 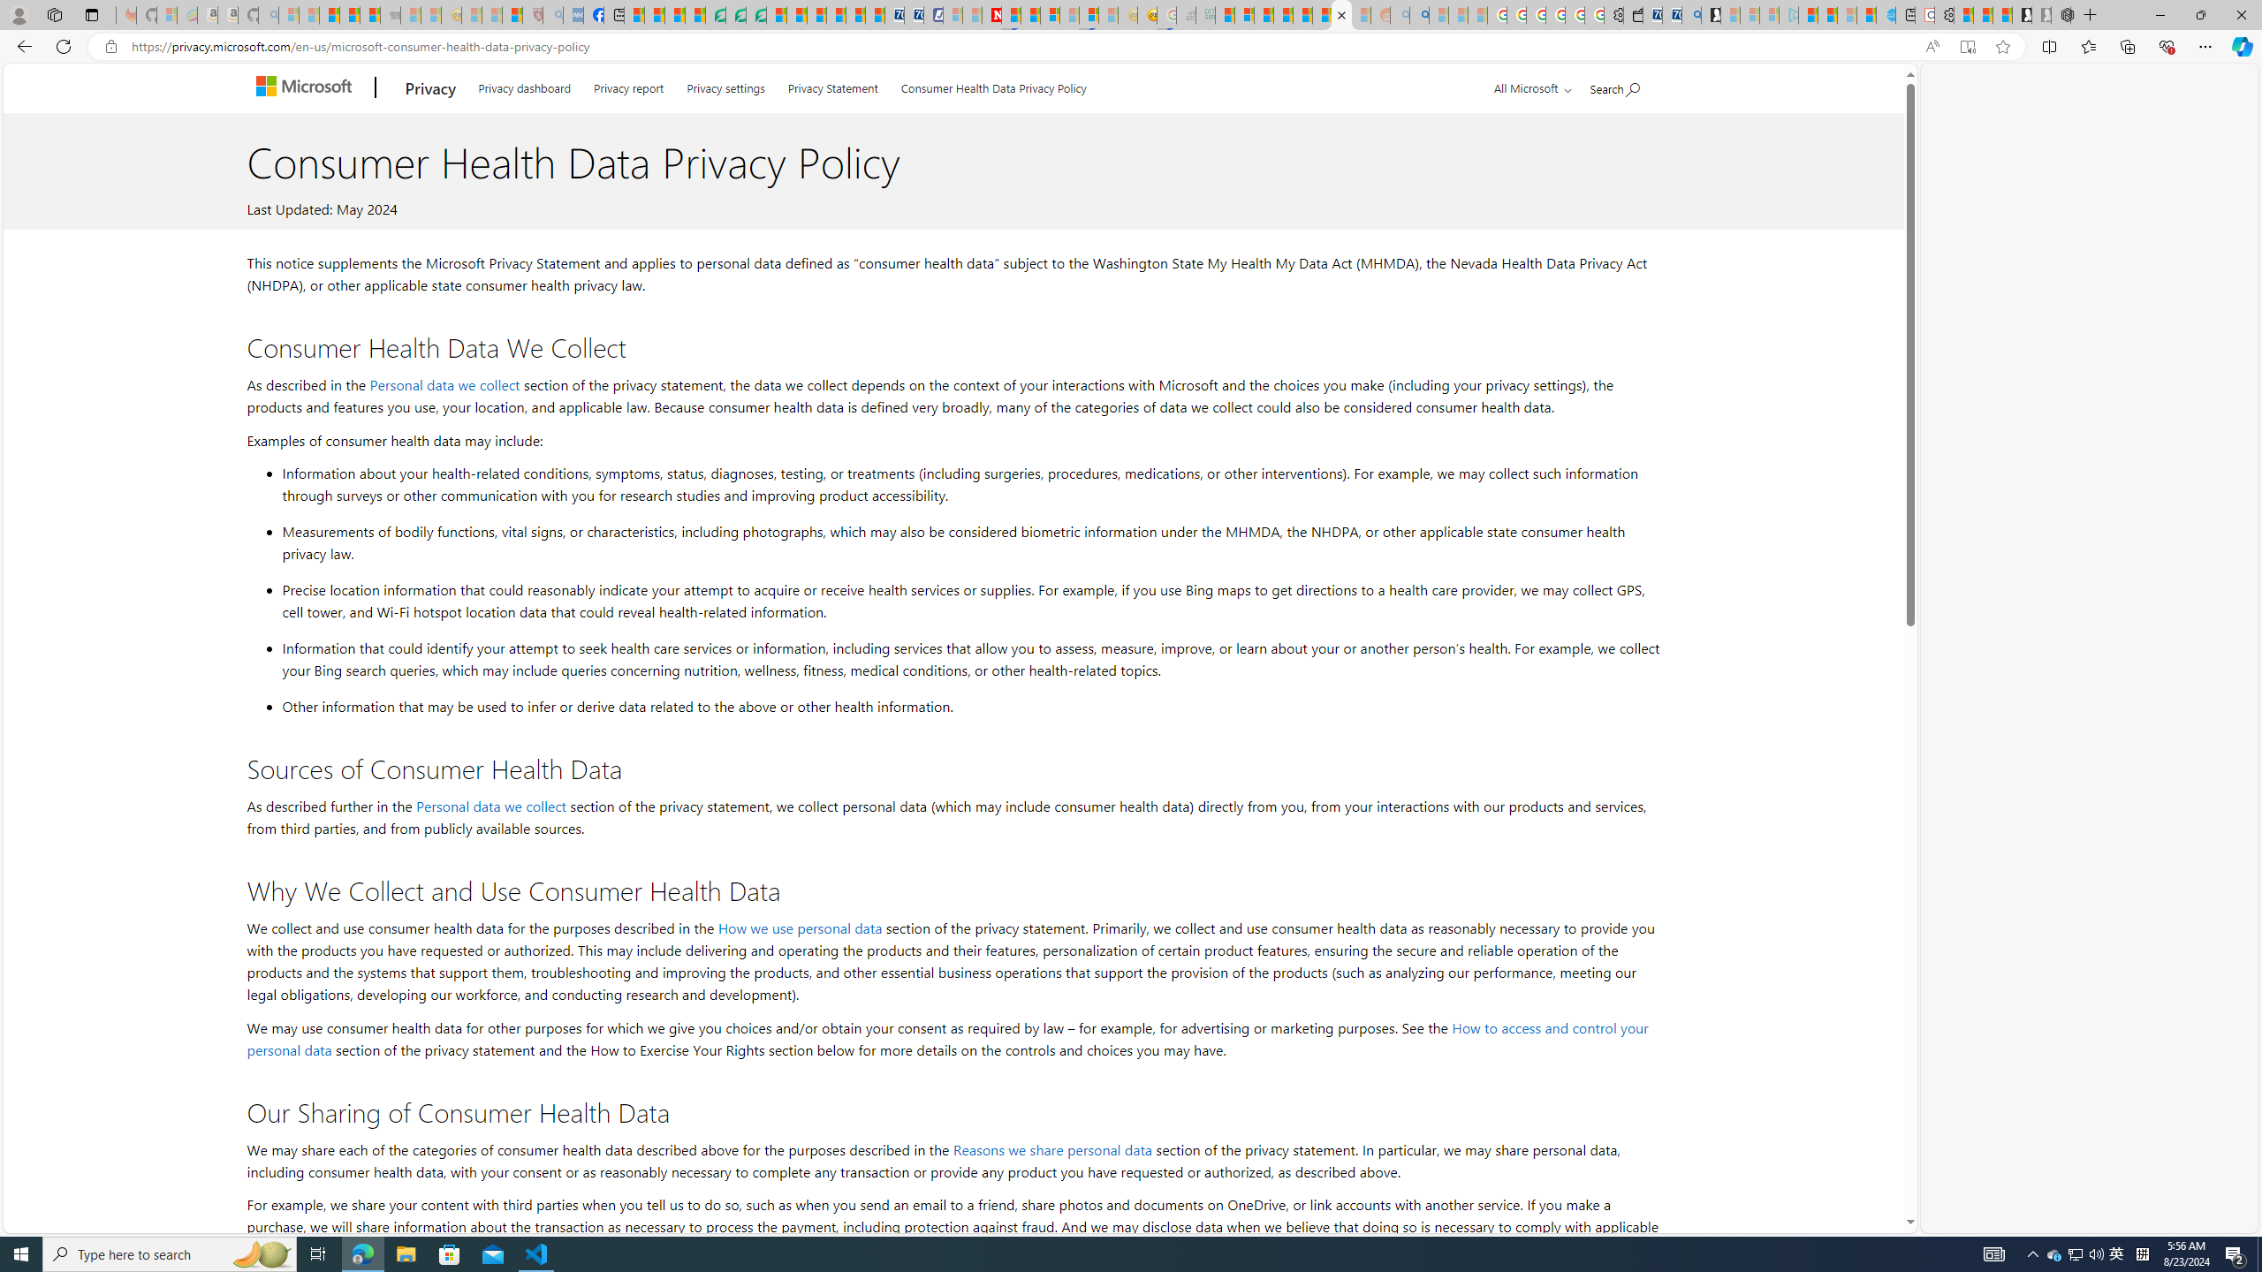 What do you see at coordinates (1322, 15) in the screenshot?
I see `Kinda Frugal - MSN` at bounding box center [1322, 15].